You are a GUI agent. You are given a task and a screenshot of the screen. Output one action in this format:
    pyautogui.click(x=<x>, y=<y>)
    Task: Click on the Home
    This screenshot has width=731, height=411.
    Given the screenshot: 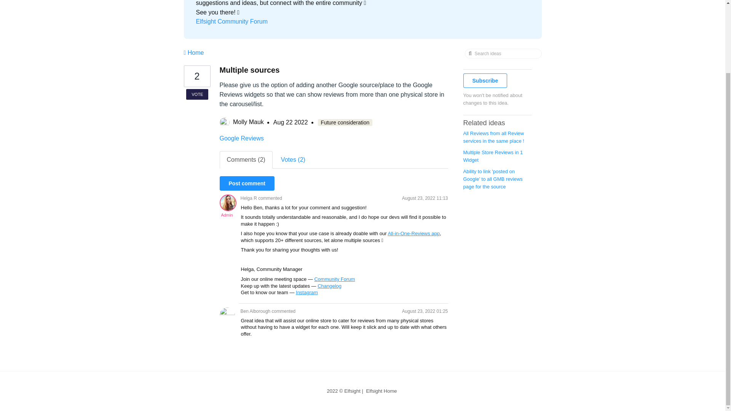 What is the action you would take?
    pyautogui.click(x=193, y=53)
    